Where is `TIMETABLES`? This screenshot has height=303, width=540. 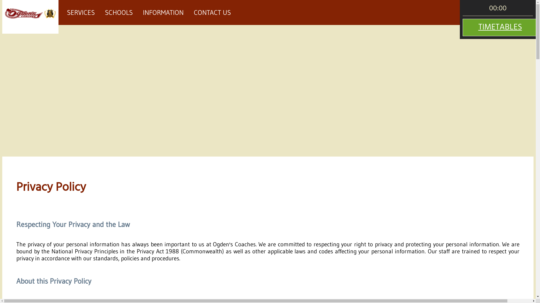
TIMETABLES is located at coordinates (500, 27).